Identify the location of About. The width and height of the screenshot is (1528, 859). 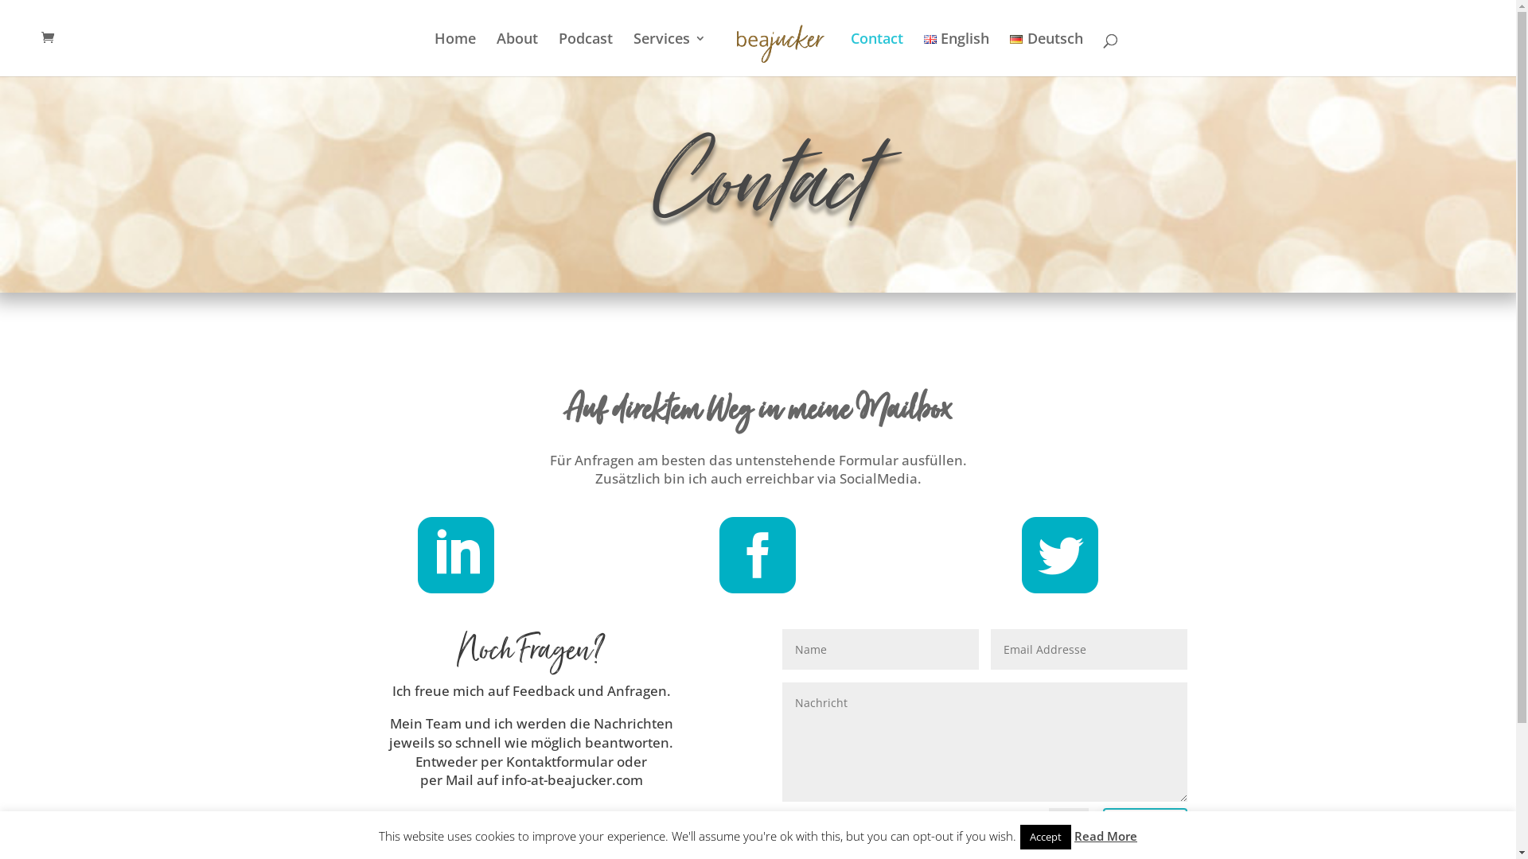
(517, 54).